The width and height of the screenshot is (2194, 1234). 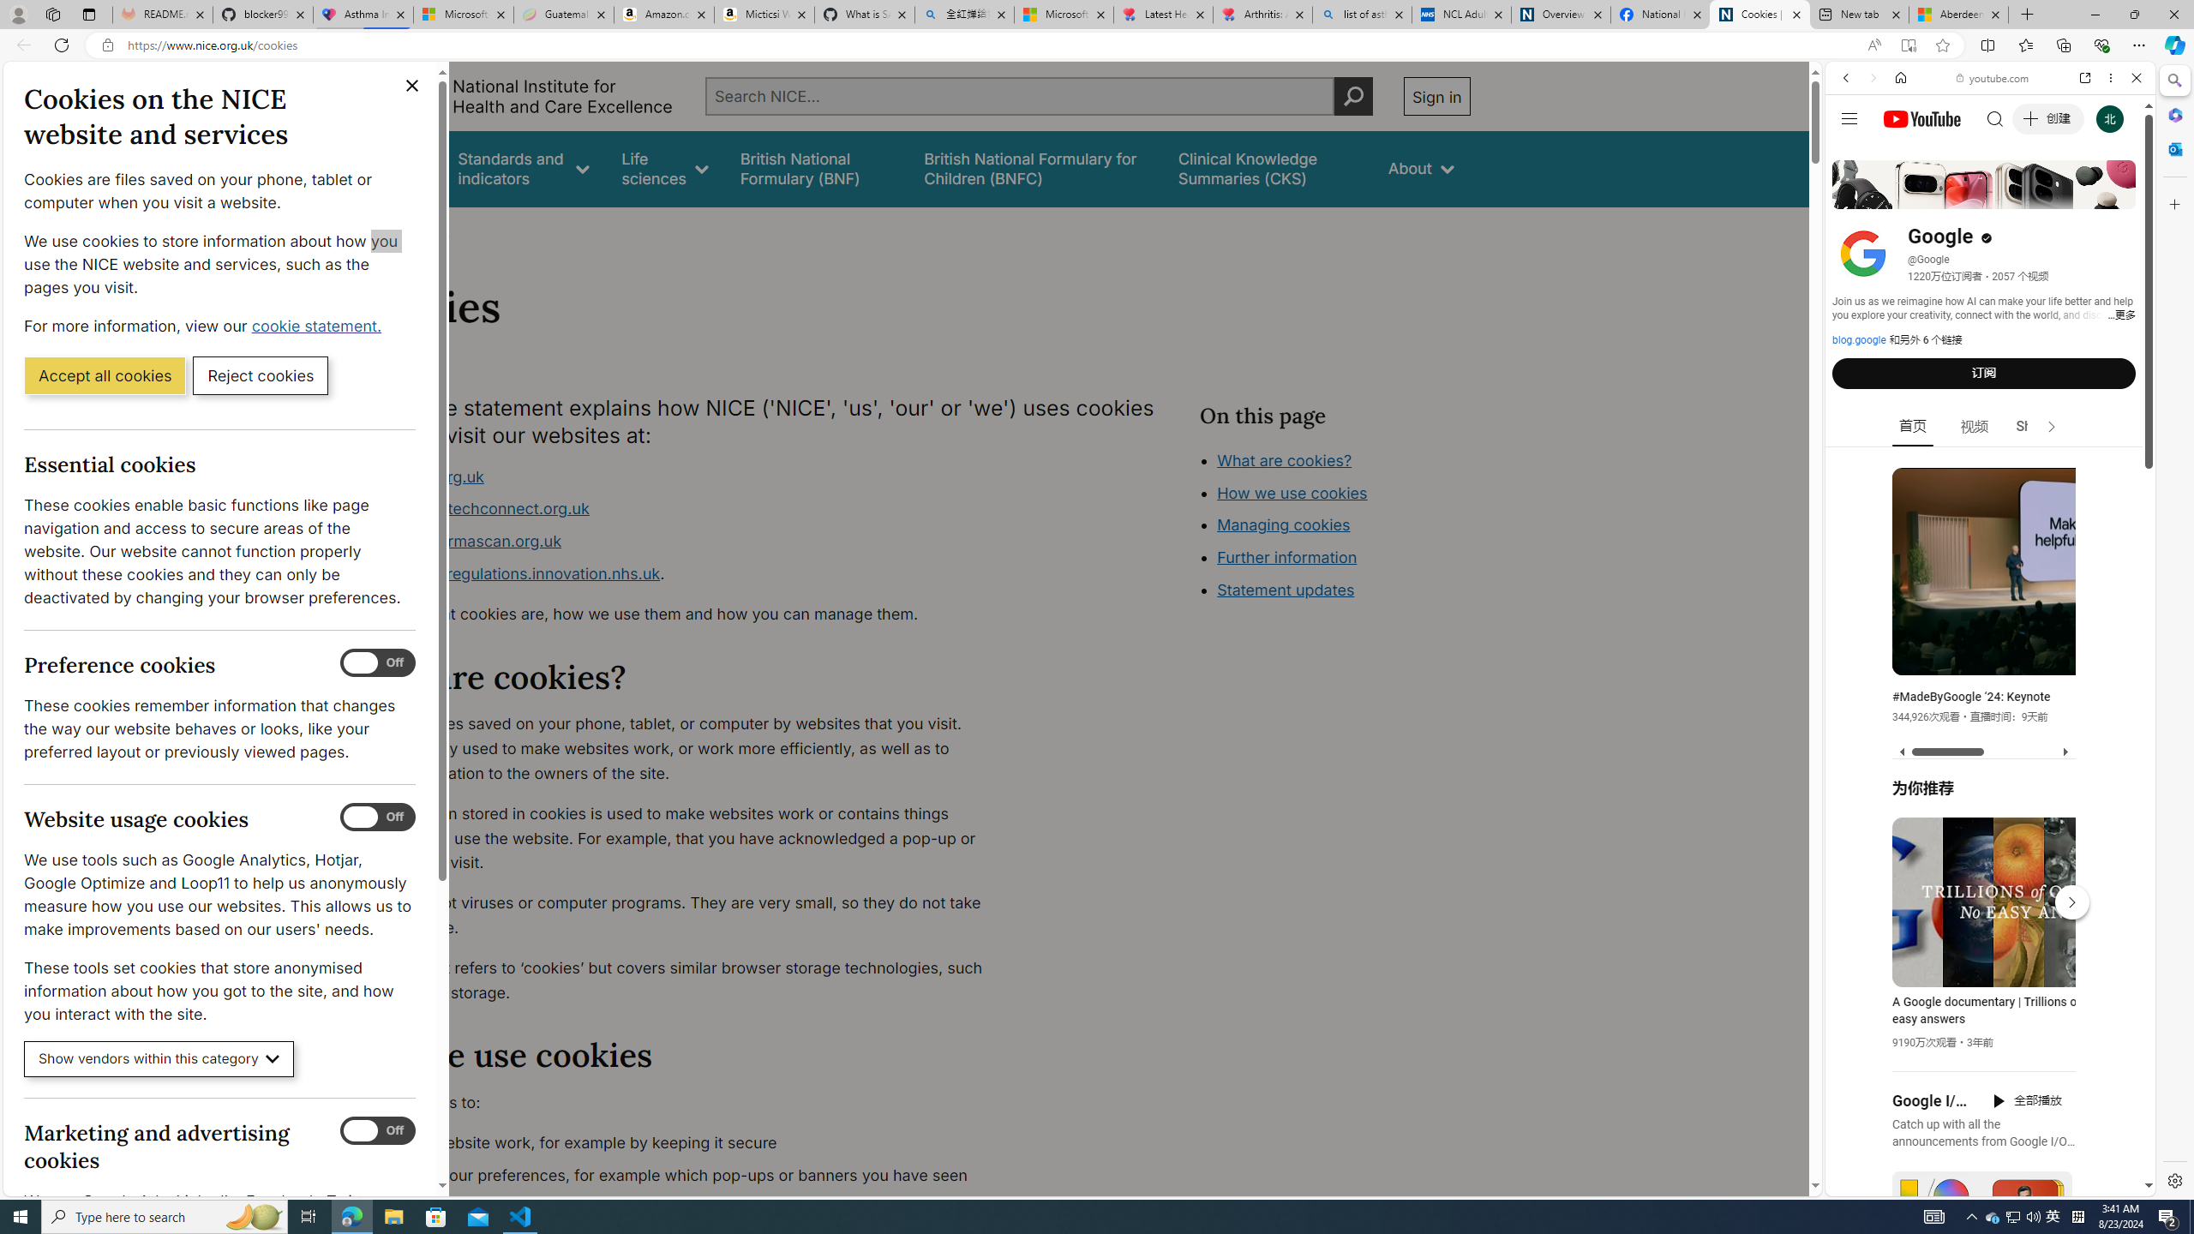 What do you see at coordinates (1990, 466) in the screenshot?
I see `Music` at bounding box center [1990, 466].